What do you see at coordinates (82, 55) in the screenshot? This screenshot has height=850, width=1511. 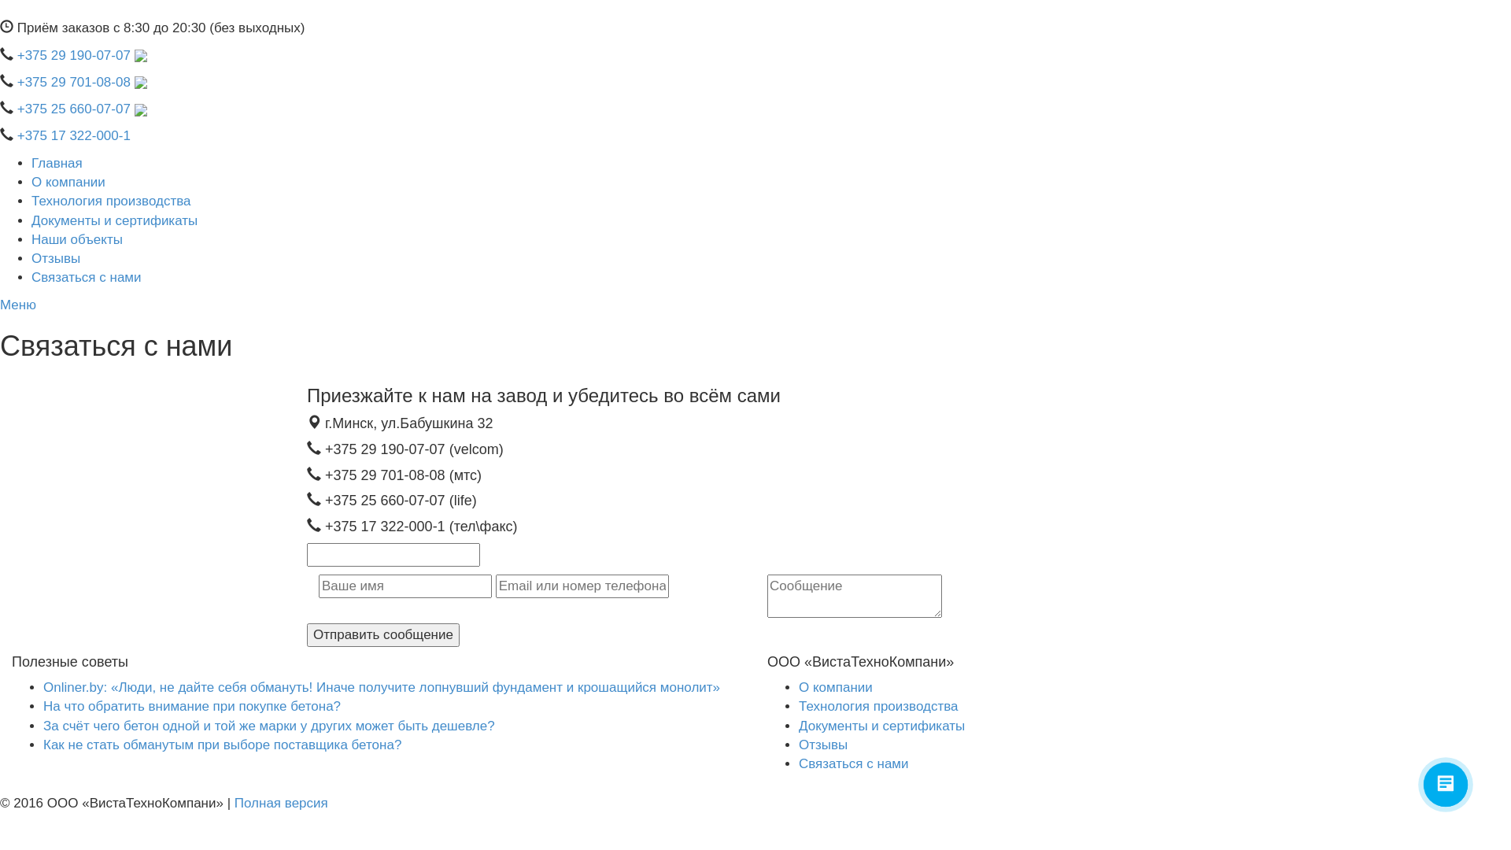 I see `+375 29 190-07-07` at bounding box center [82, 55].